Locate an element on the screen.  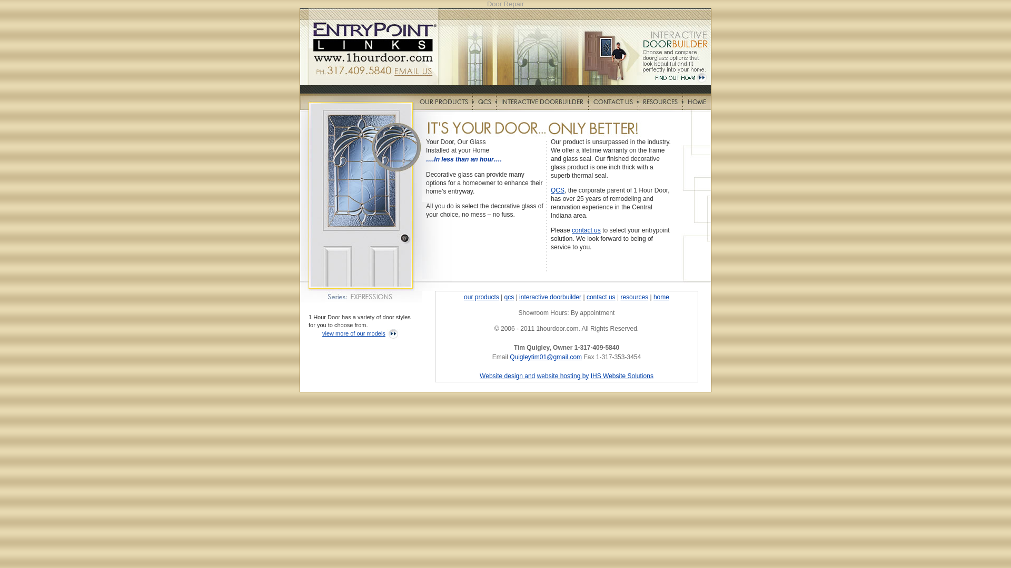
our products is located at coordinates (481, 297).